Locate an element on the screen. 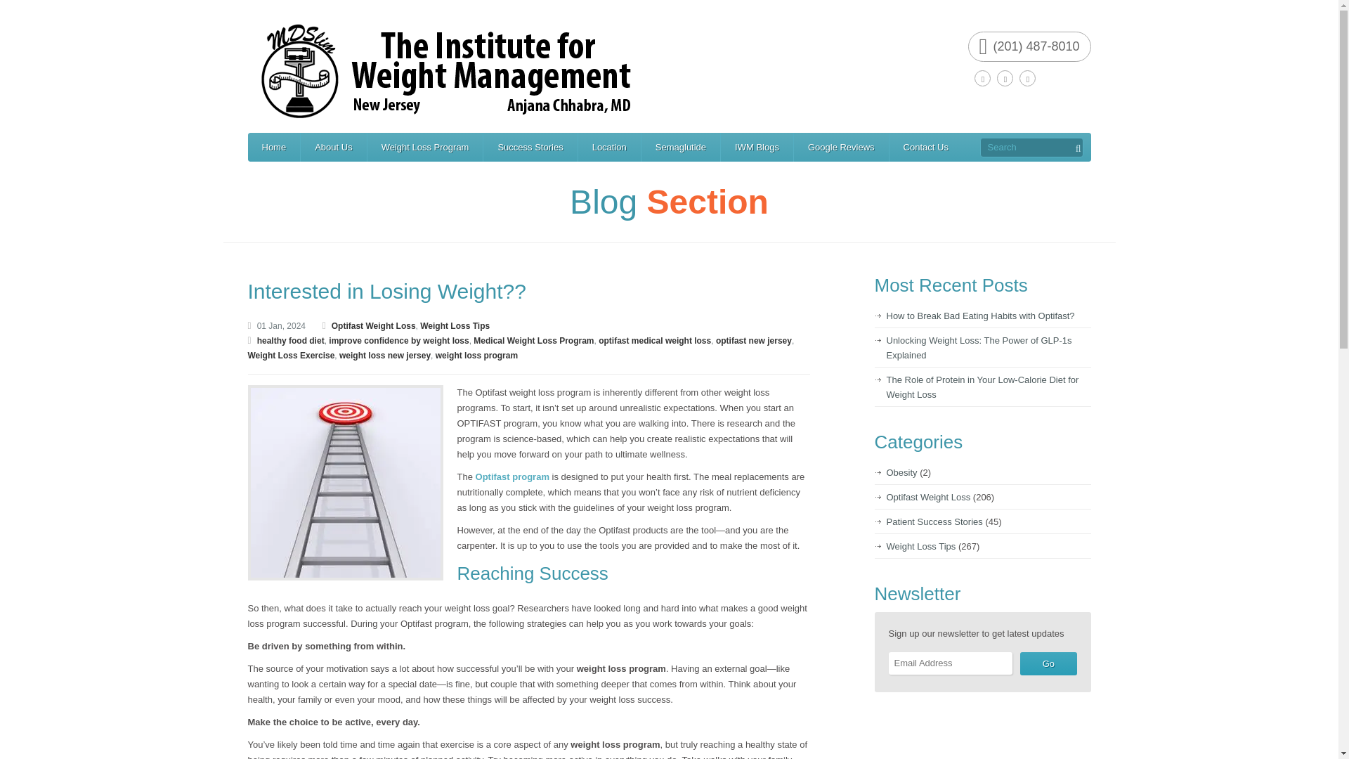 Image resolution: width=1349 pixels, height=759 pixels. Contact Us is located at coordinates (926, 148).